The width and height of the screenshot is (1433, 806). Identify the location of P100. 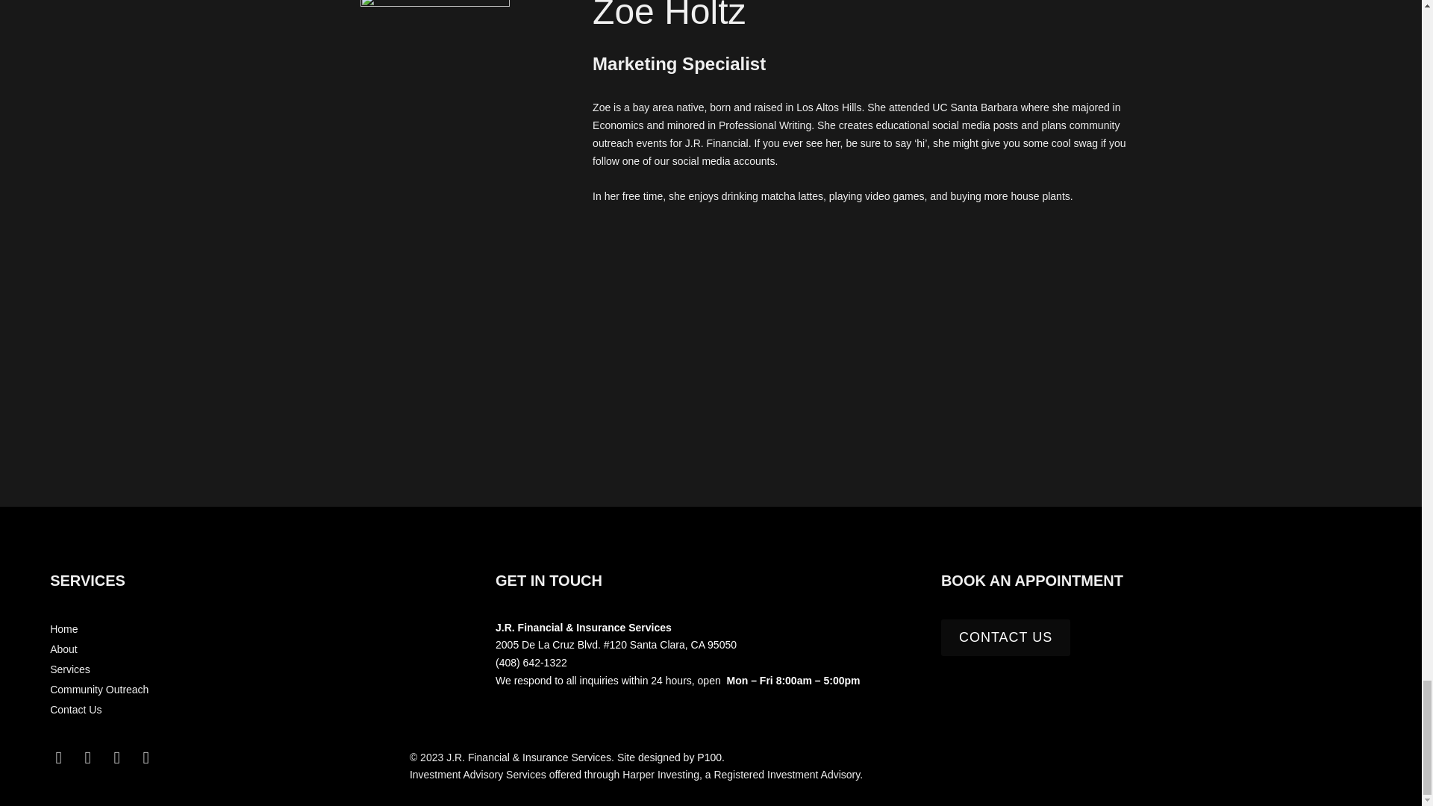
(709, 757).